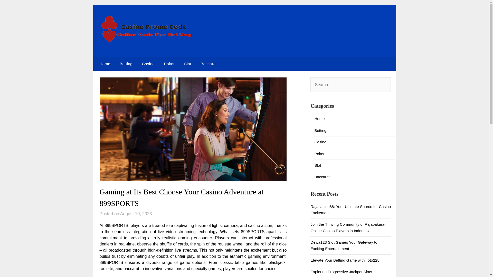 This screenshot has width=493, height=277. What do you see at coordinates (104, 64) in the screenshot?
I see `Home` at bounding box center [104, 64].